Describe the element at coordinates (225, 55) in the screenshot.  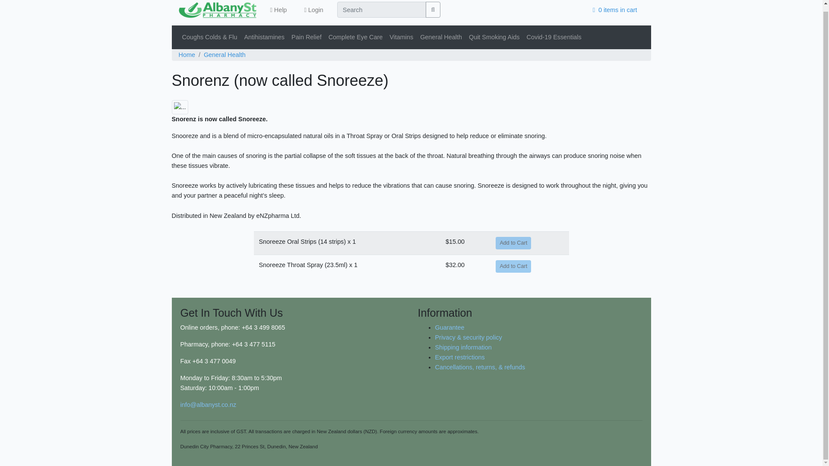
I see `General Health` at that location.